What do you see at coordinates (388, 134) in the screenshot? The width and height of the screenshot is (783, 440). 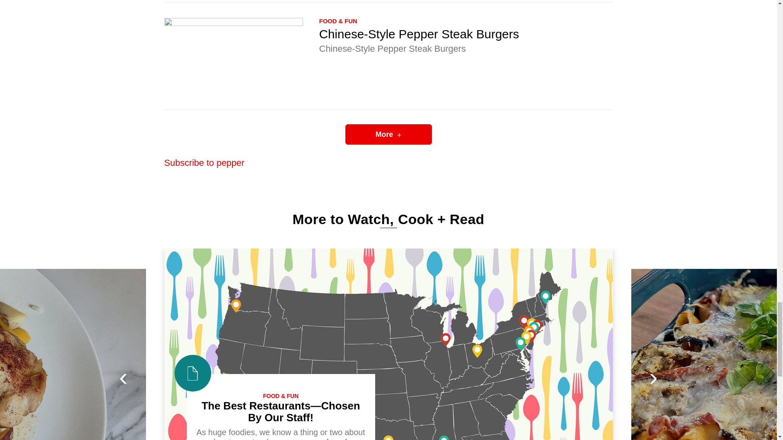 I see `Go to next page` at bounding box center [388, 134].